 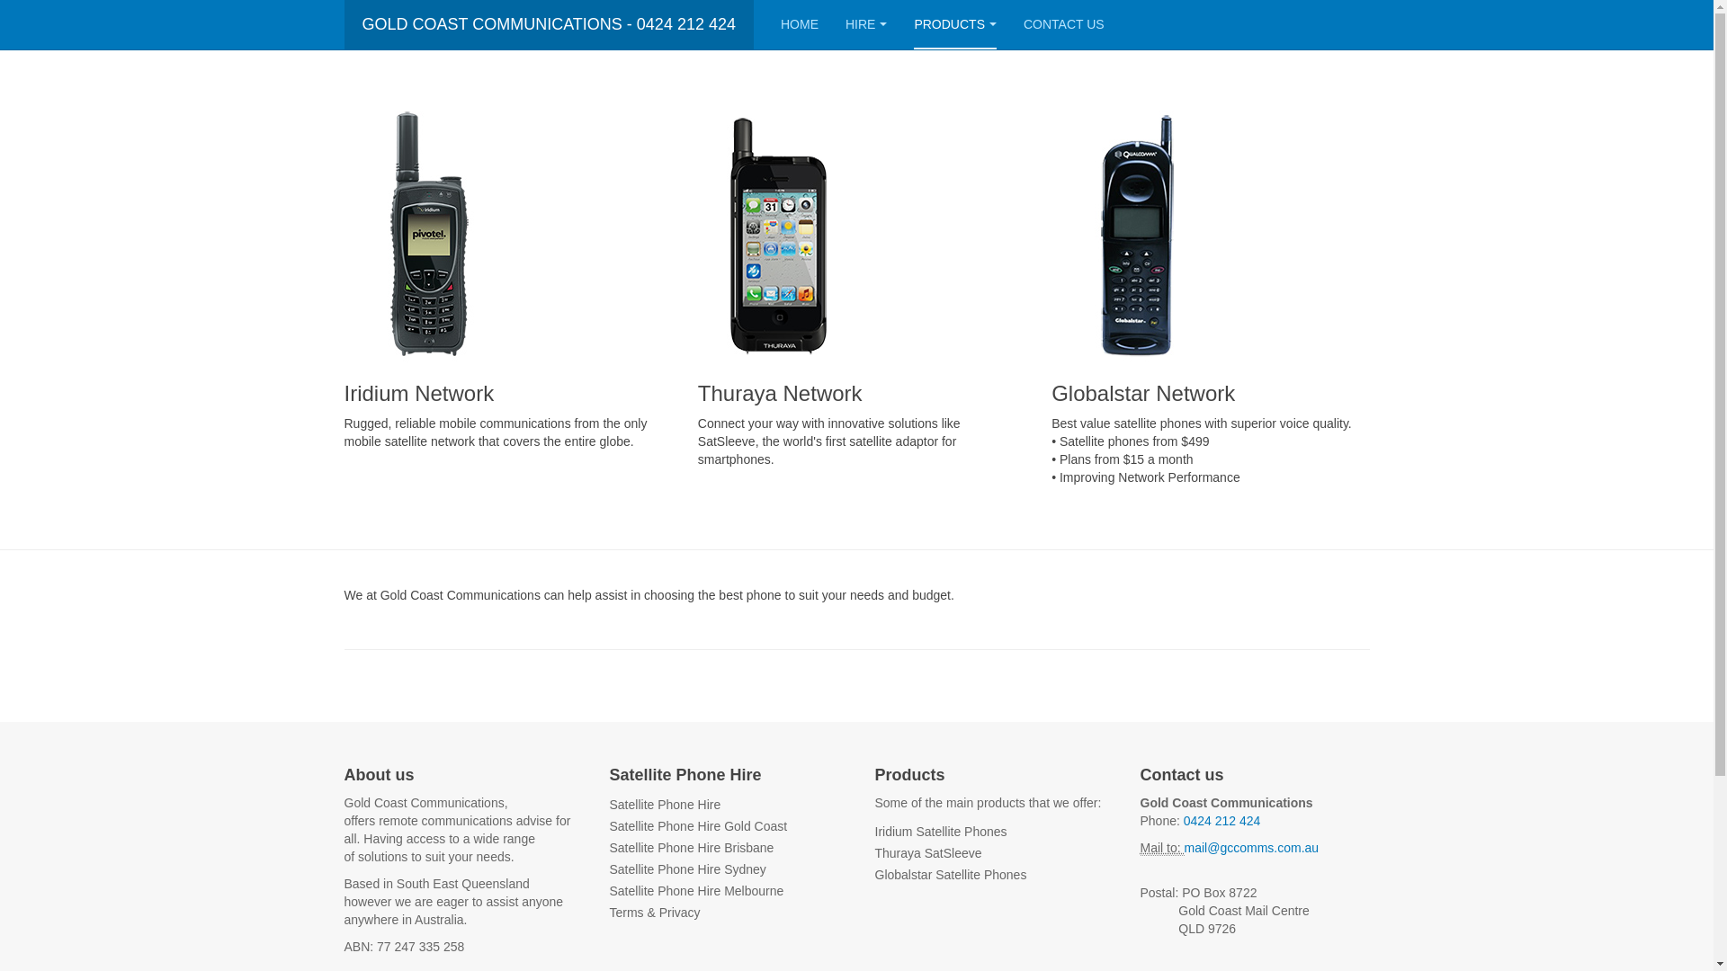 I want to click on Satellite Phone Hire Gold Coast, so click(x=699, y=826).